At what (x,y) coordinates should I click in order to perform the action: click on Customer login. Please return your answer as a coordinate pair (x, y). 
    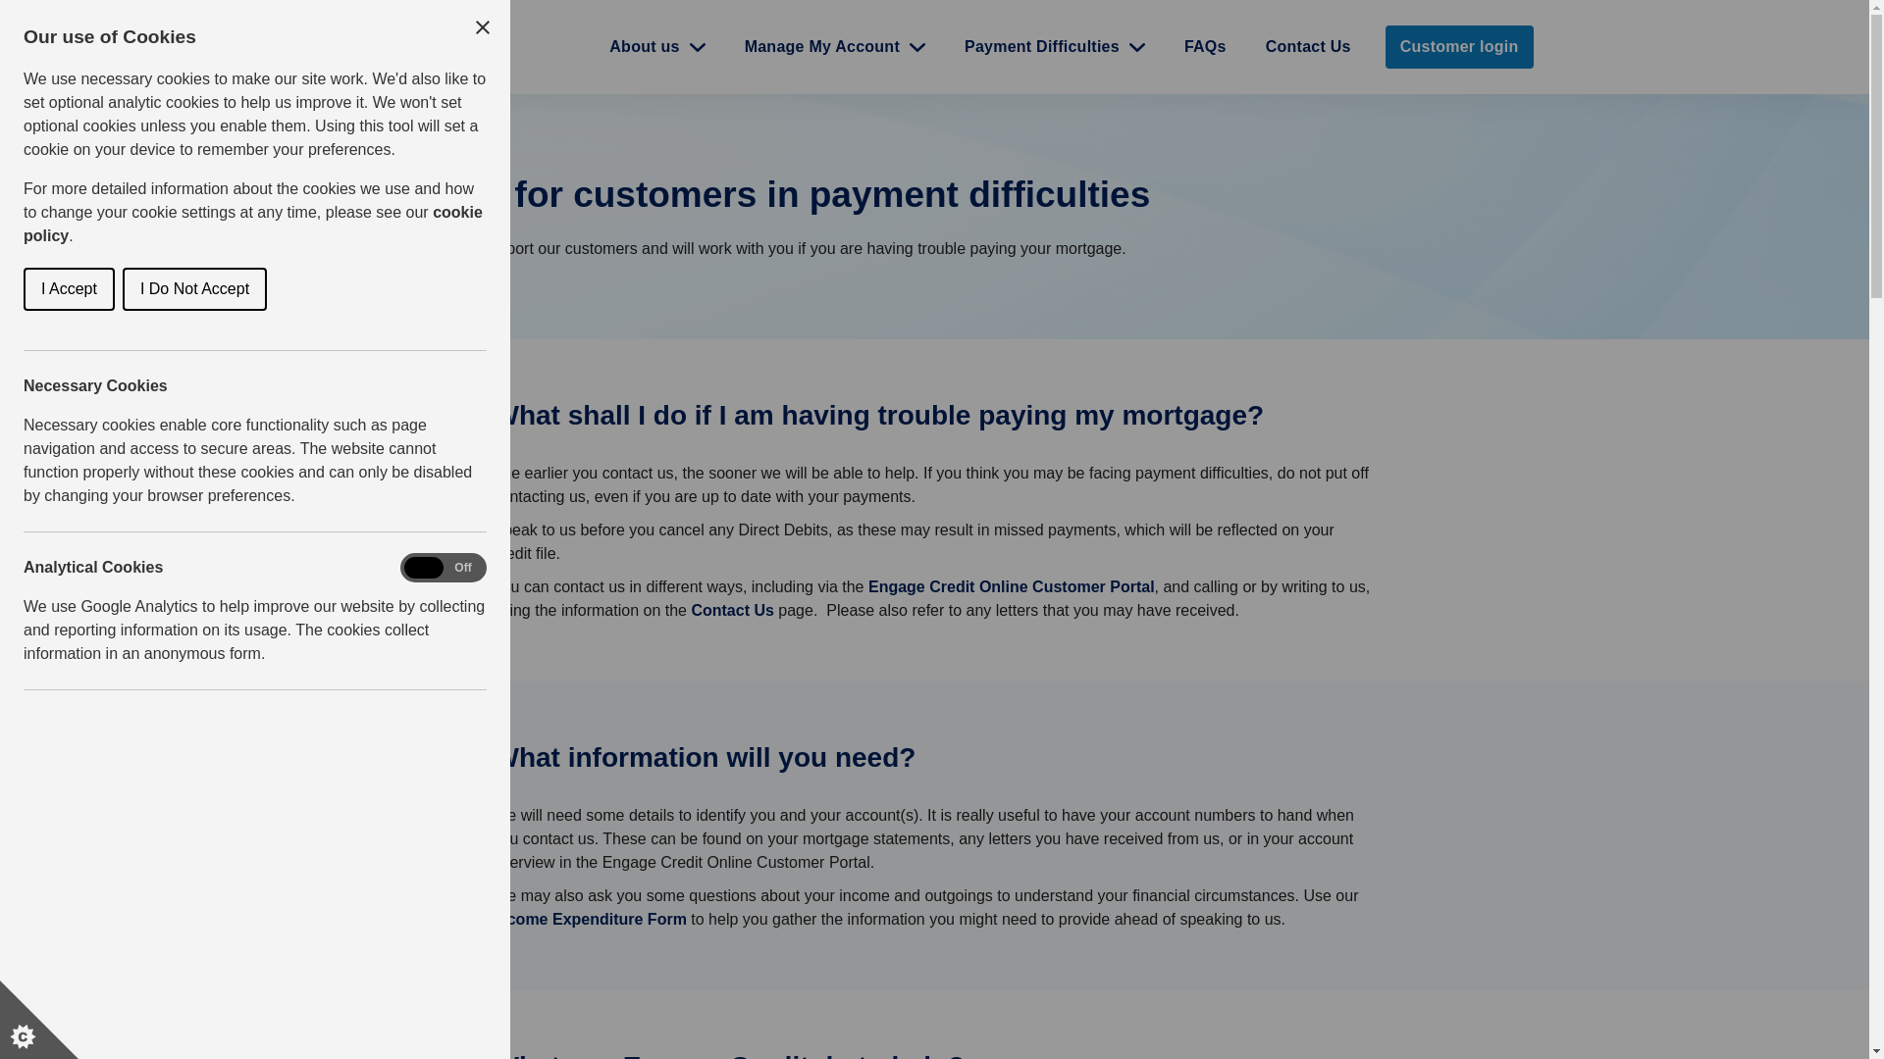
    Looking at the image, I should click on (1458, 47).